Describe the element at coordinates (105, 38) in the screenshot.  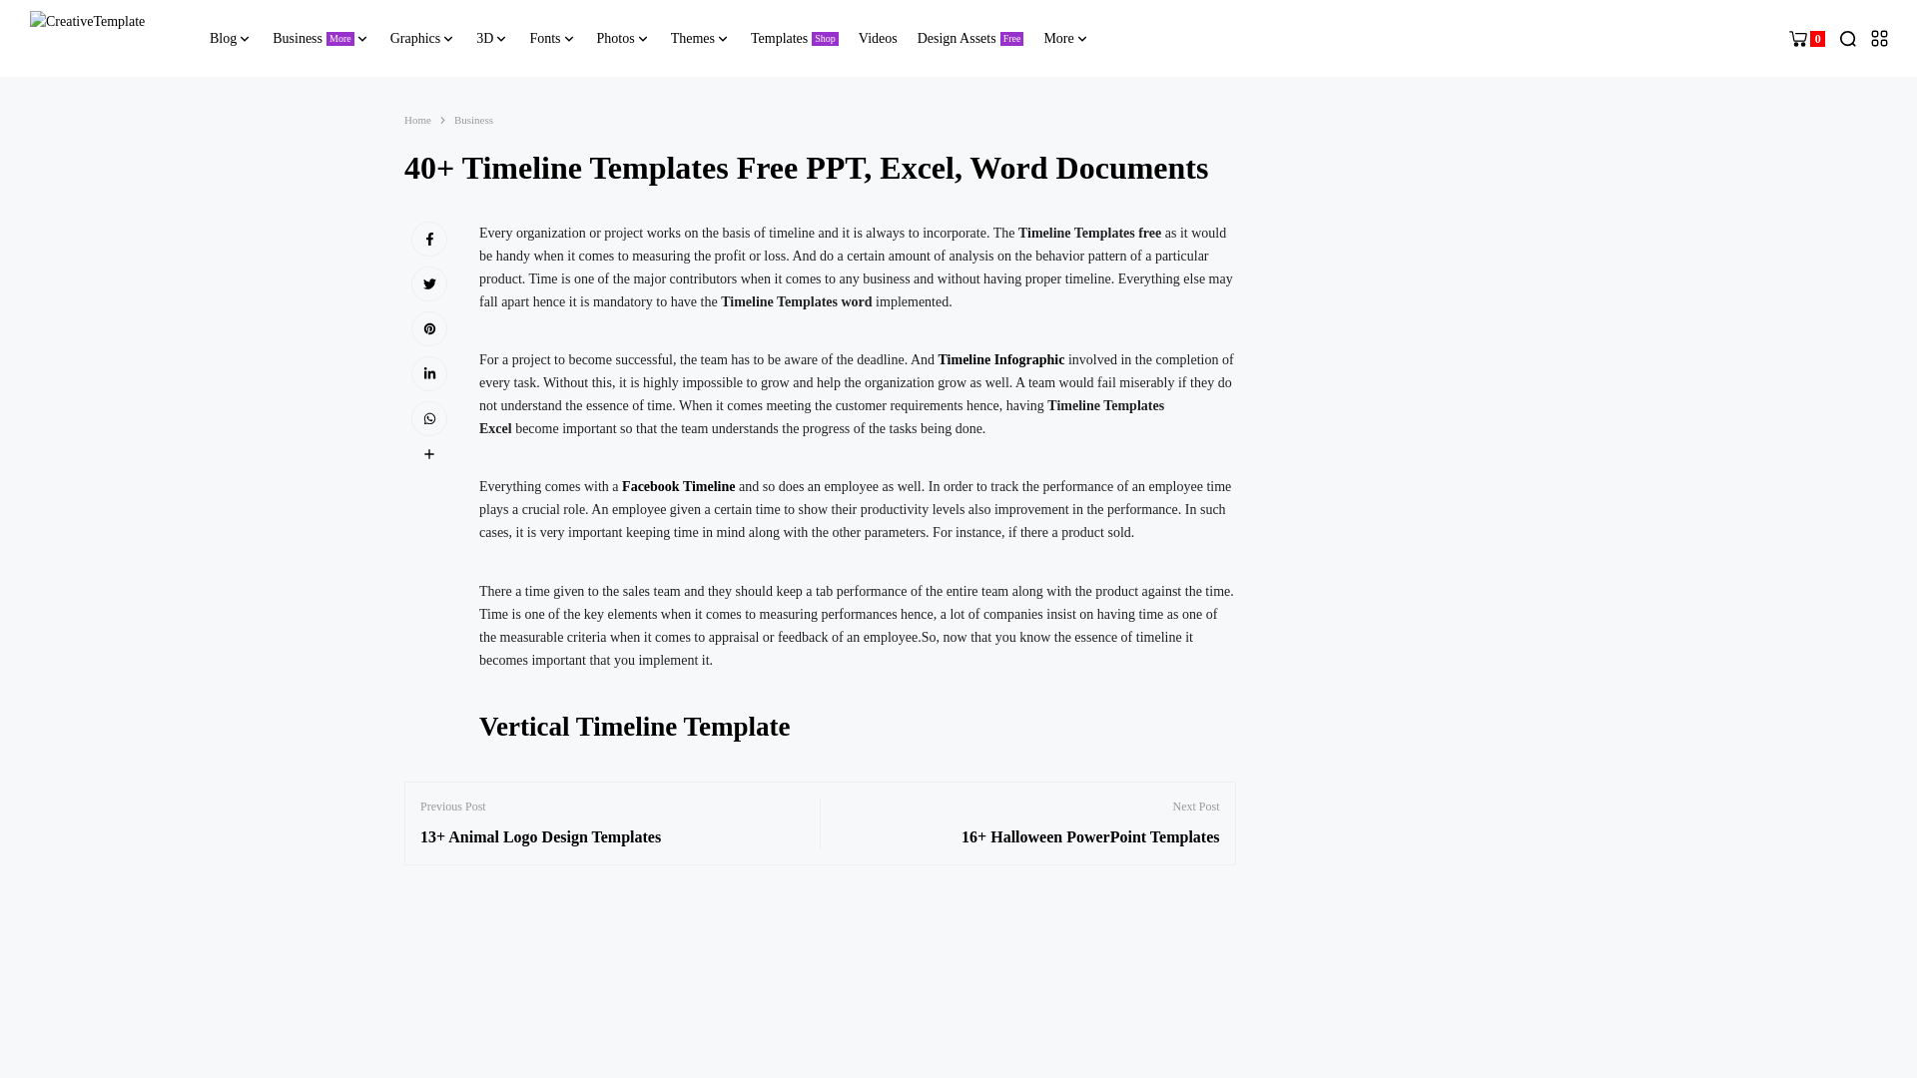
I see `CreativeTemplate` at that location.